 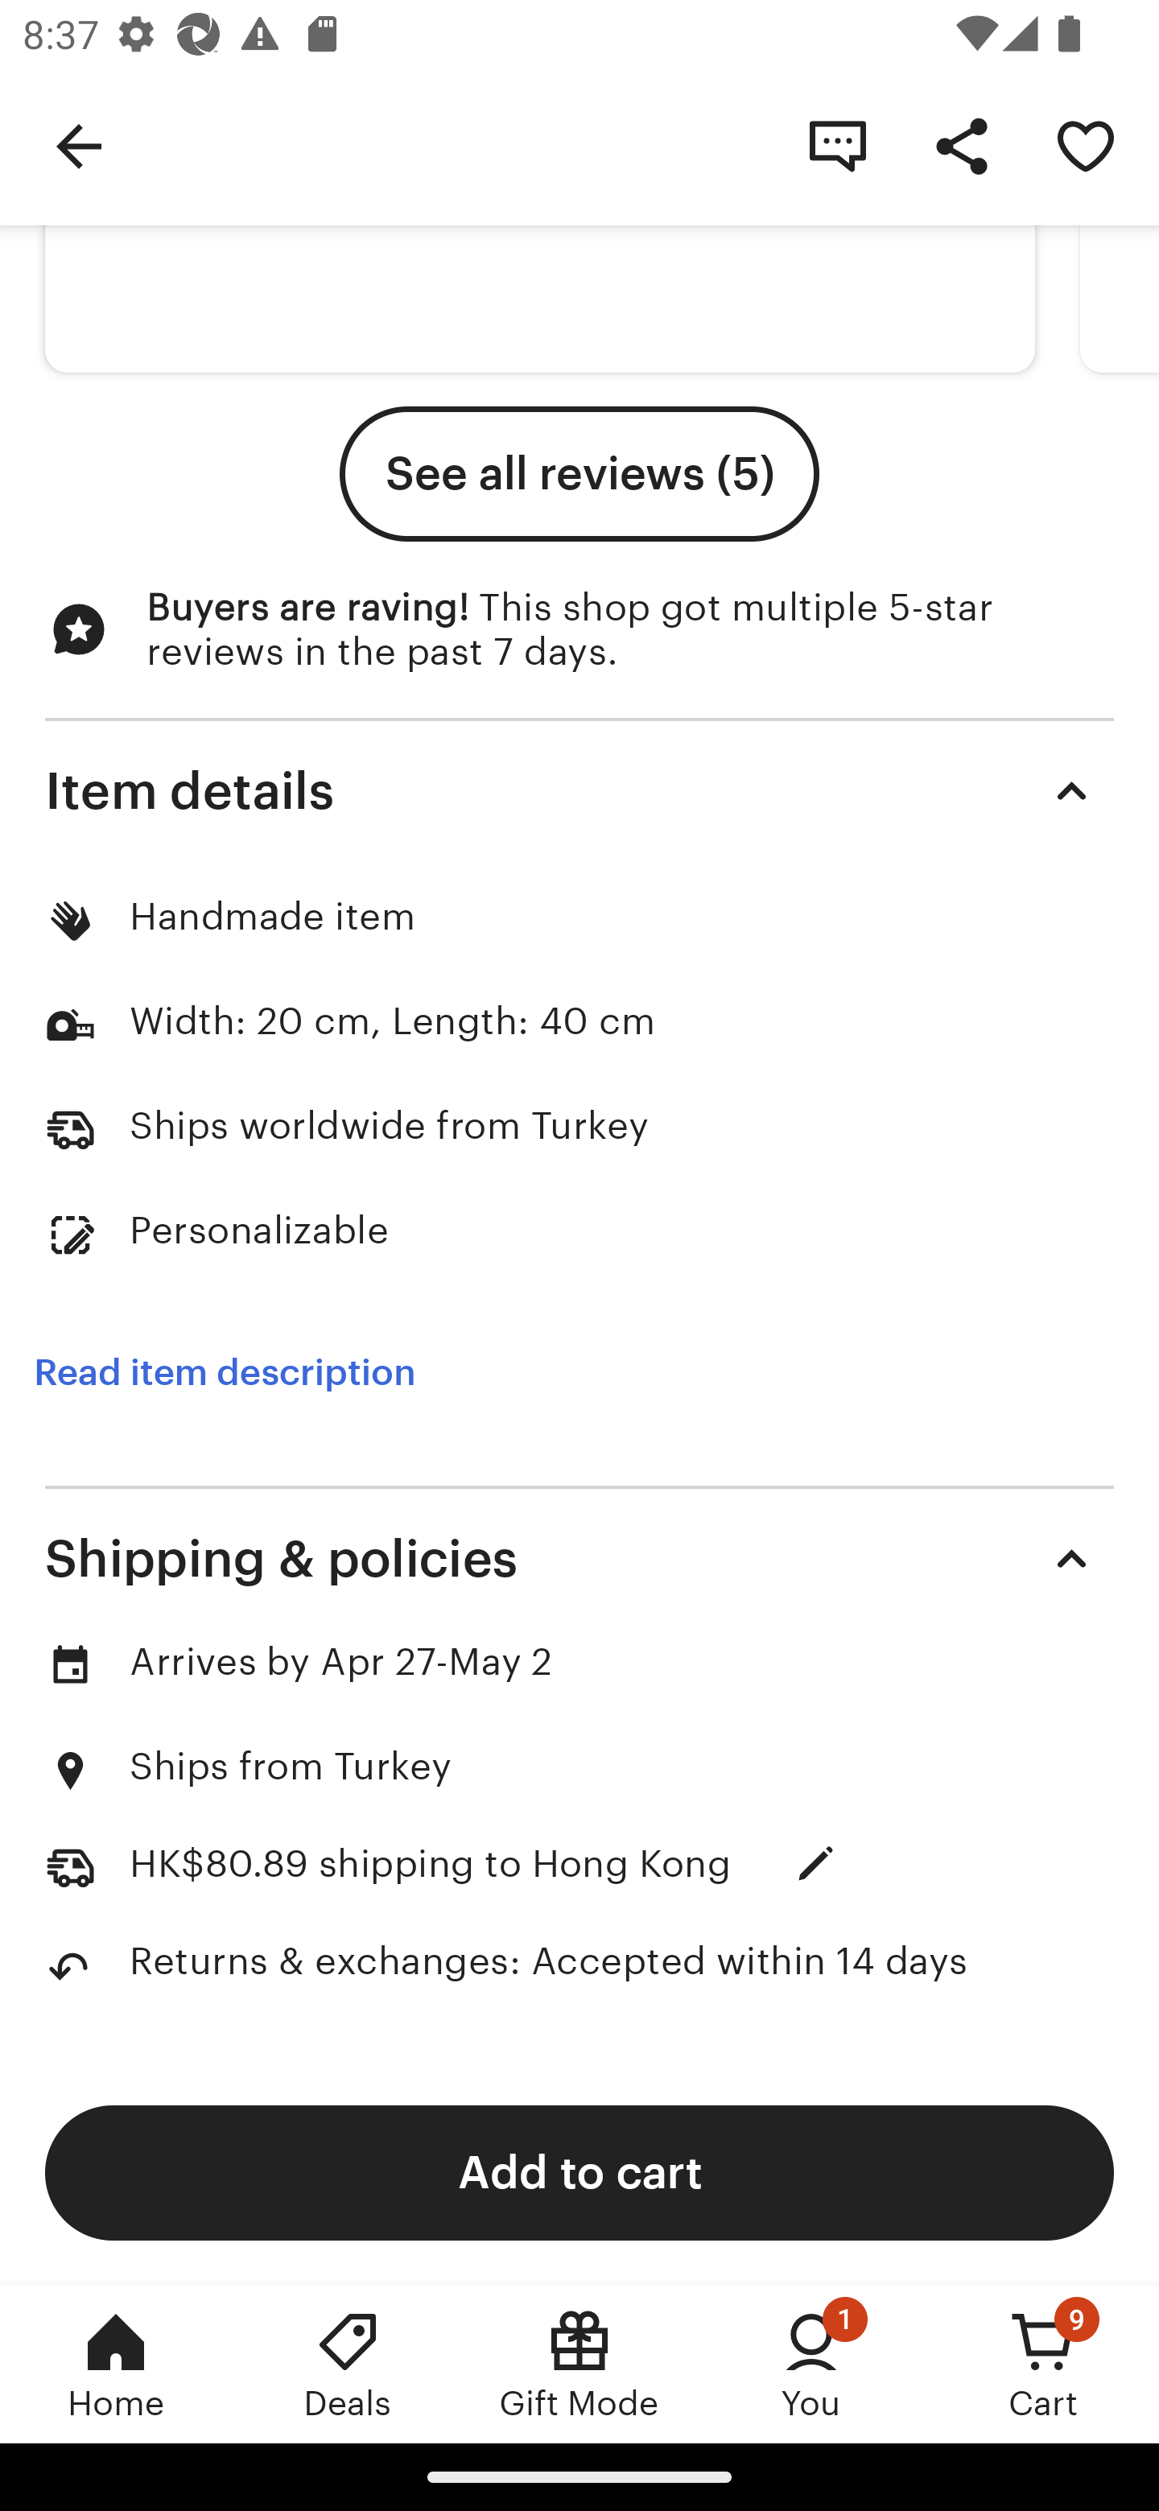 What do you see at coordinates (961, 145) in the screenshot?
I see `Share` at bounding box center [961, 145].